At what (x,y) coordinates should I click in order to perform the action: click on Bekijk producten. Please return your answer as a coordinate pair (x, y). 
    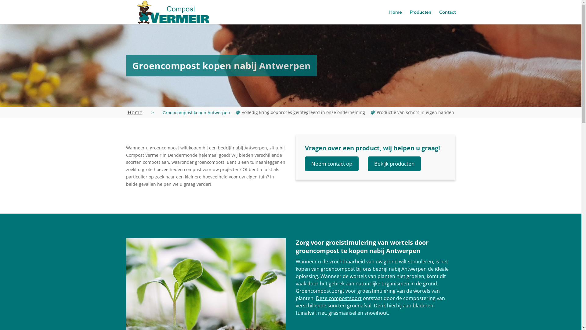
    Looking at the image, I should click on (394, 164).